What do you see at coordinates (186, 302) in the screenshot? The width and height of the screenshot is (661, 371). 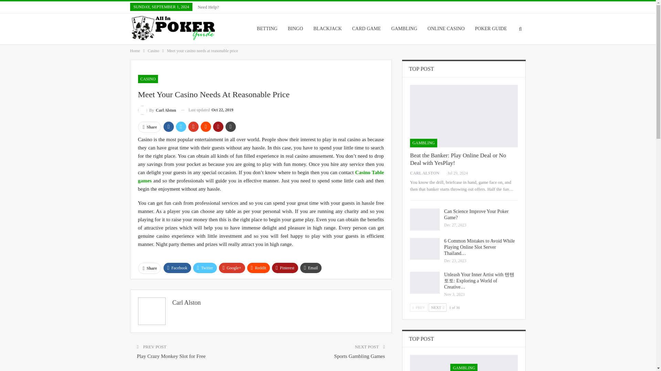 I see `Carl Alston` at bounding box center [186, 302].